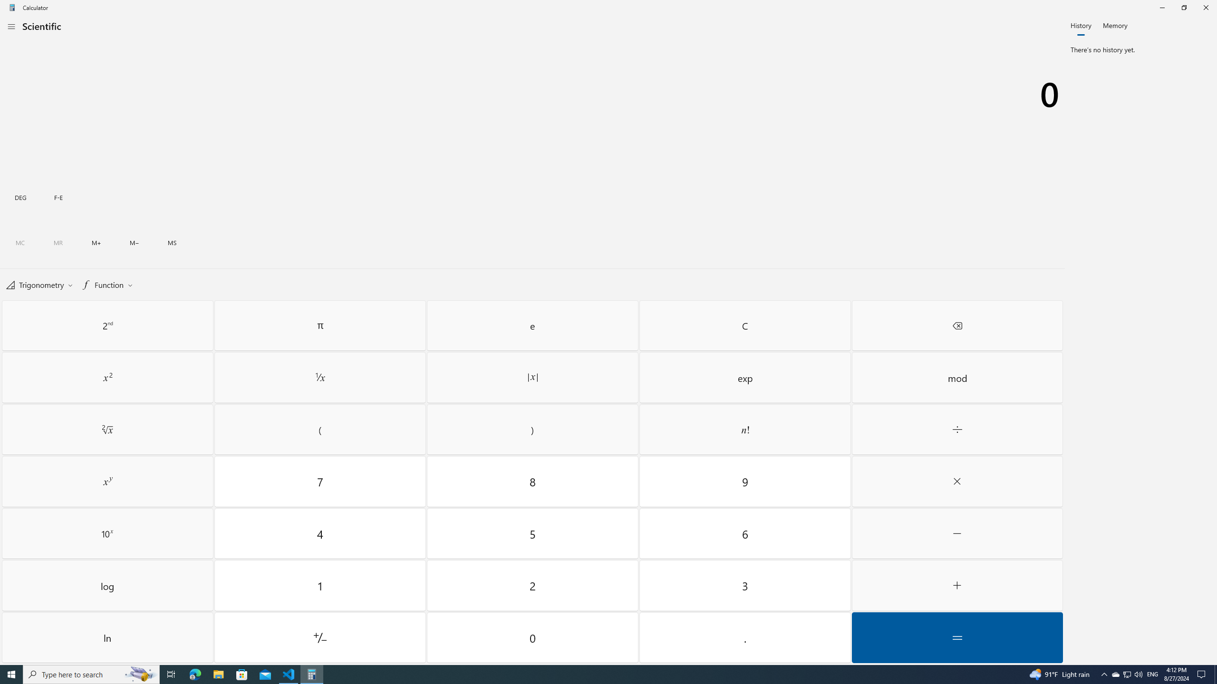  I want to click on Eight, so click(533, 482).